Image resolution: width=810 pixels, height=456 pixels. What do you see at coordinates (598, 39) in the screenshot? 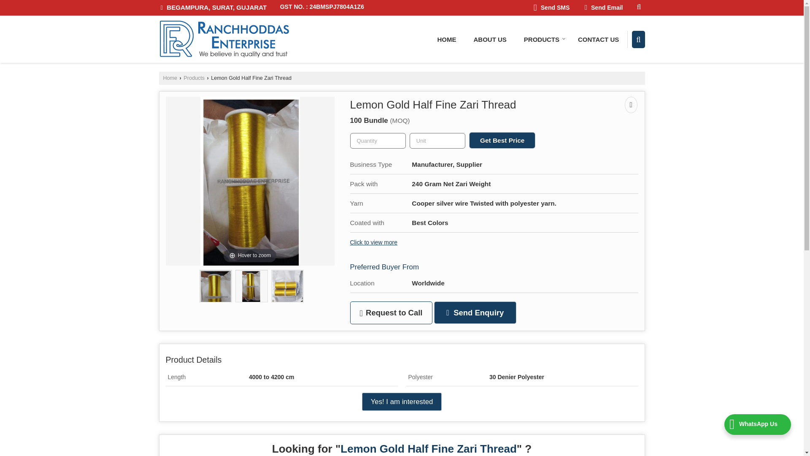
I see `Contact Us` at bounding box center [598, 39].